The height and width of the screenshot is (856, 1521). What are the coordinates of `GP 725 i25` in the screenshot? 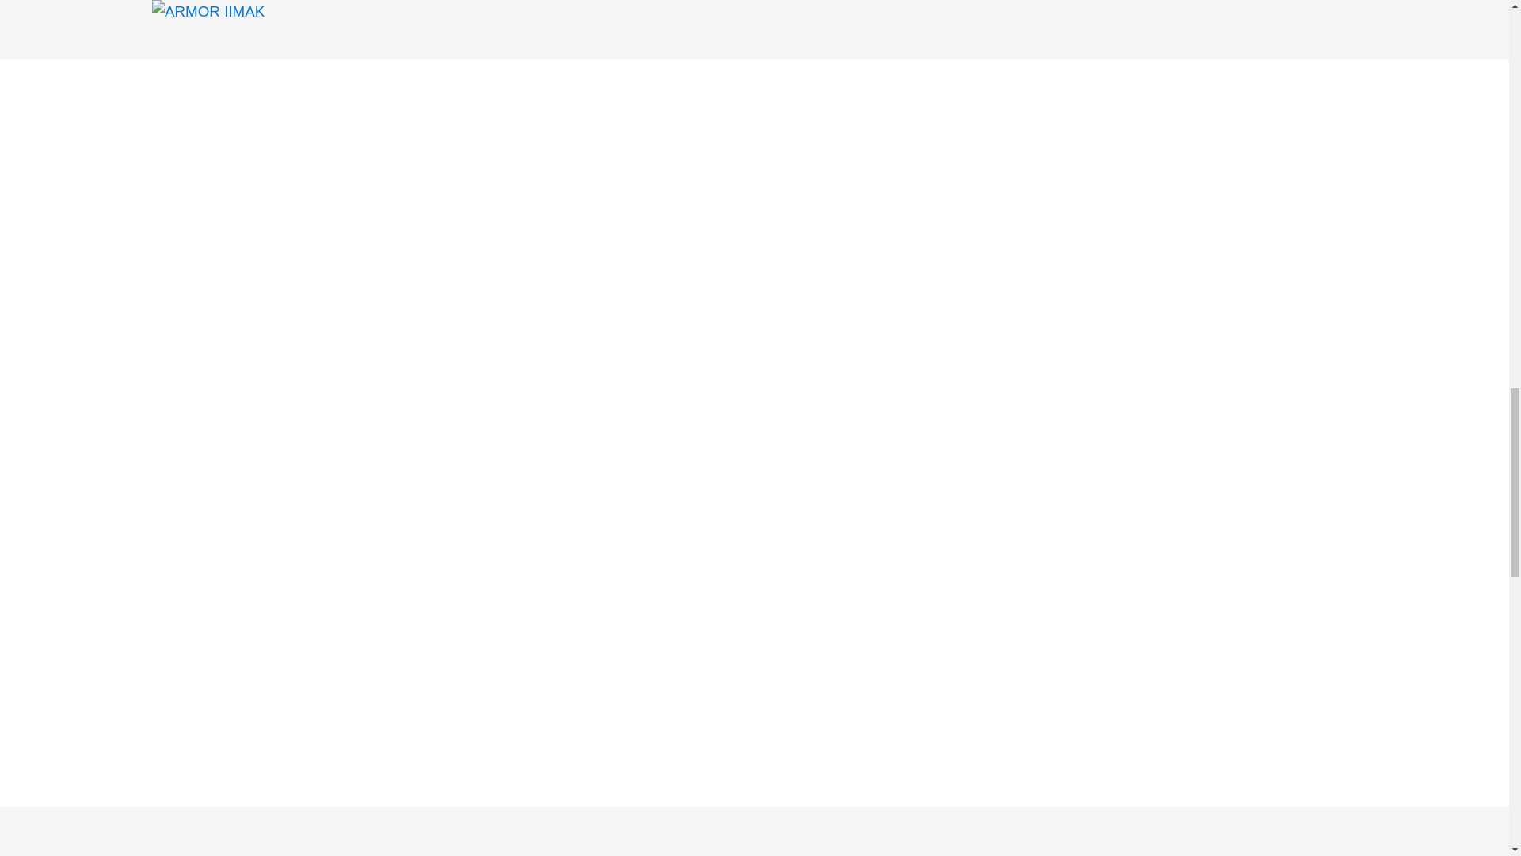 It's located at (224, 547).